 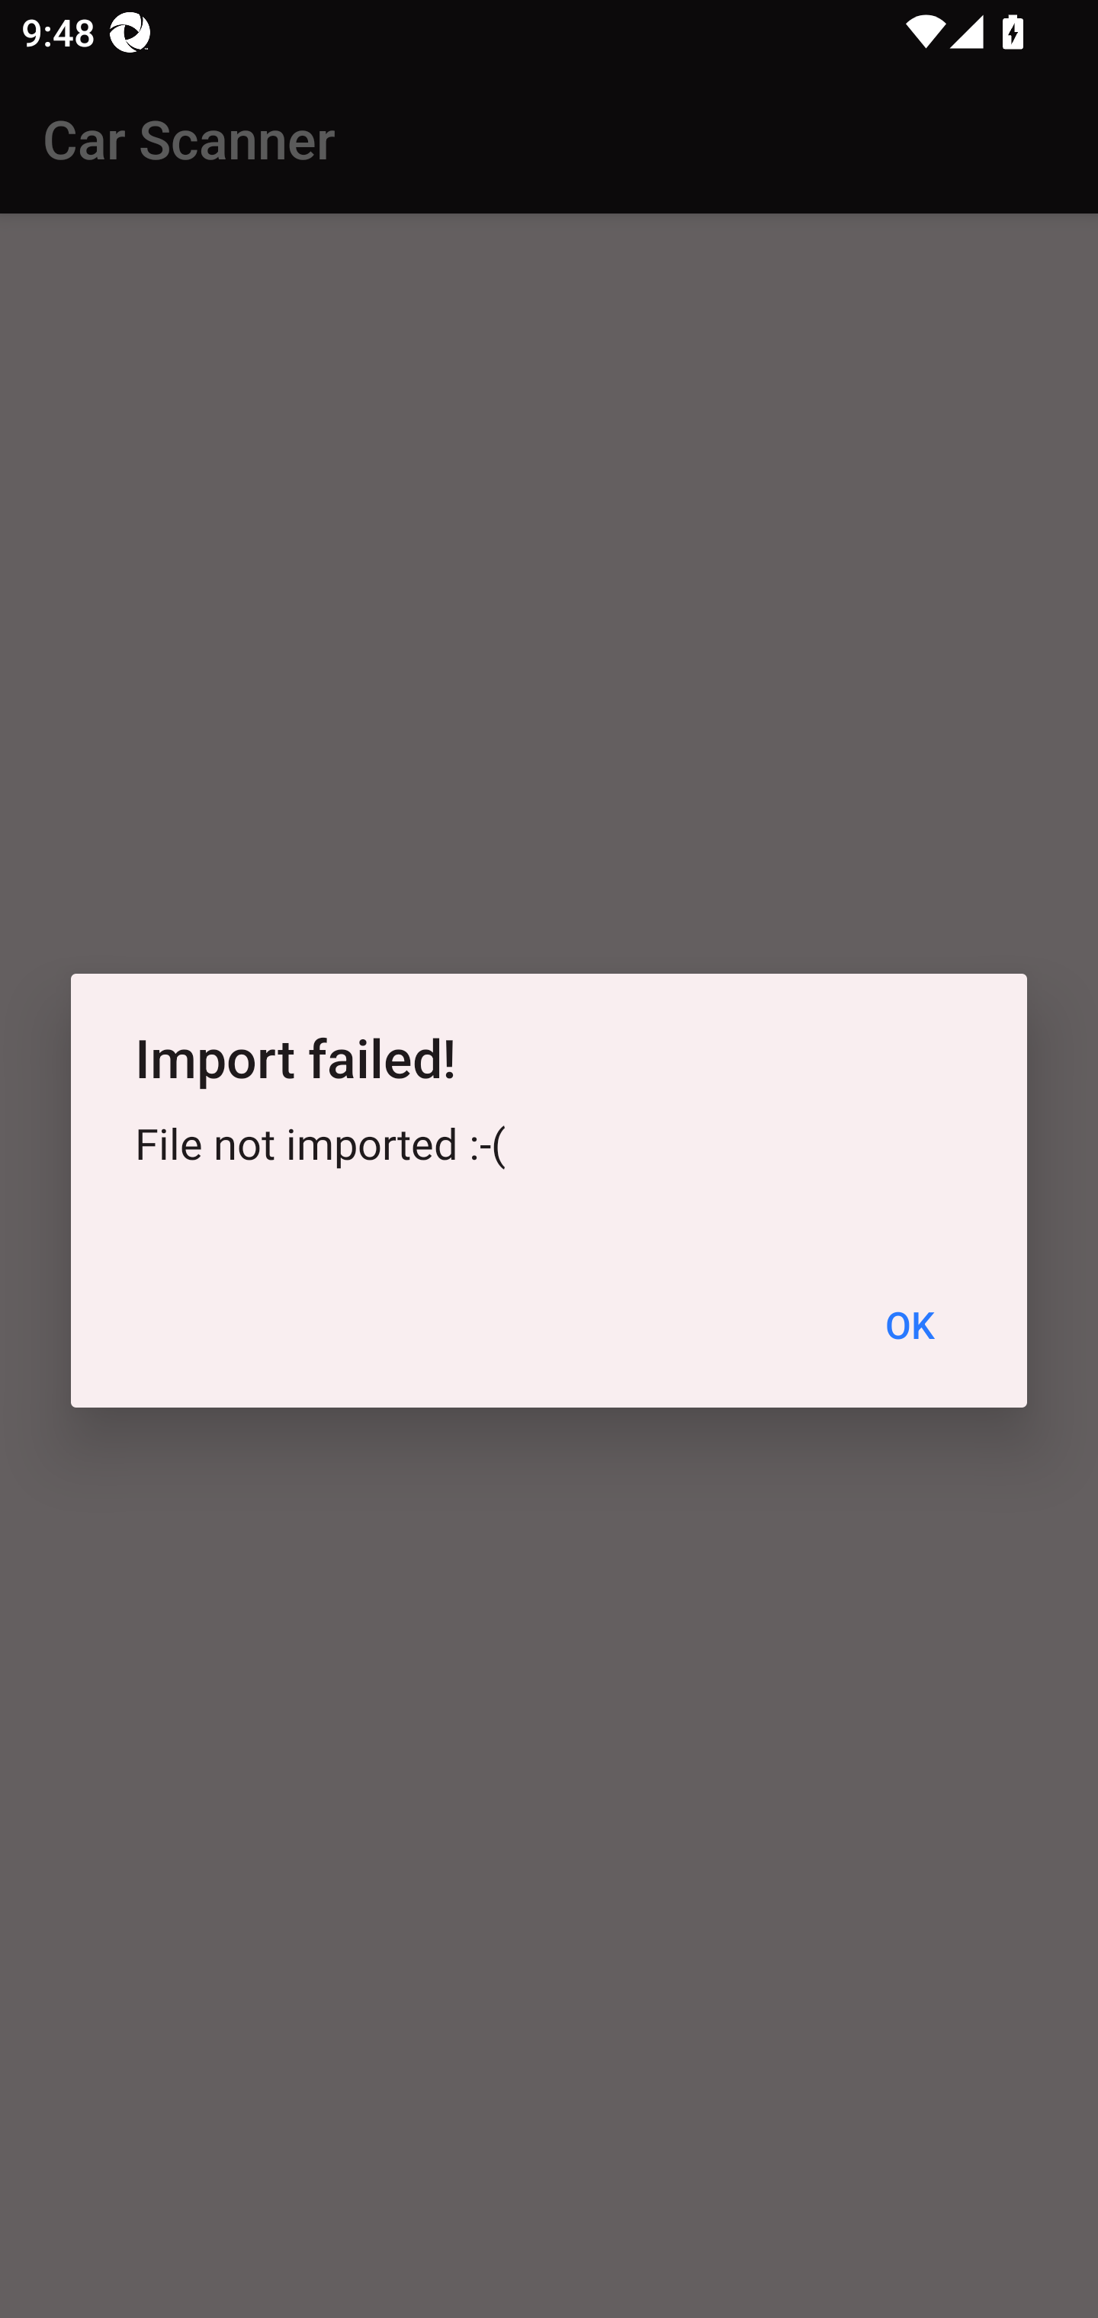 What do you see at coordinates (909, 1324) in the screenshot?
I see `OK` at bounding box center [909, 1324].